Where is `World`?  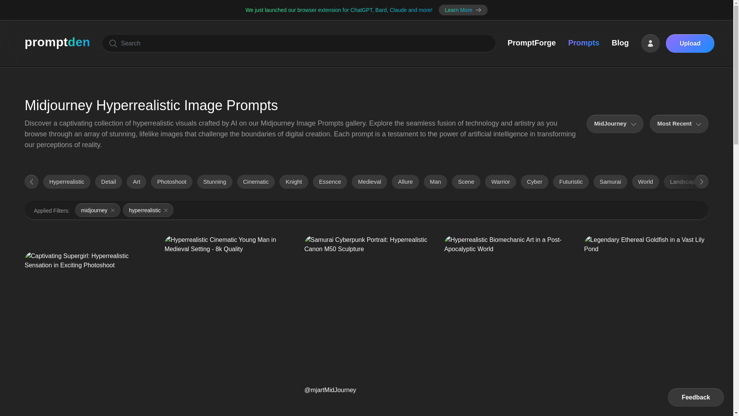 World is located at coordinates (645, 182).